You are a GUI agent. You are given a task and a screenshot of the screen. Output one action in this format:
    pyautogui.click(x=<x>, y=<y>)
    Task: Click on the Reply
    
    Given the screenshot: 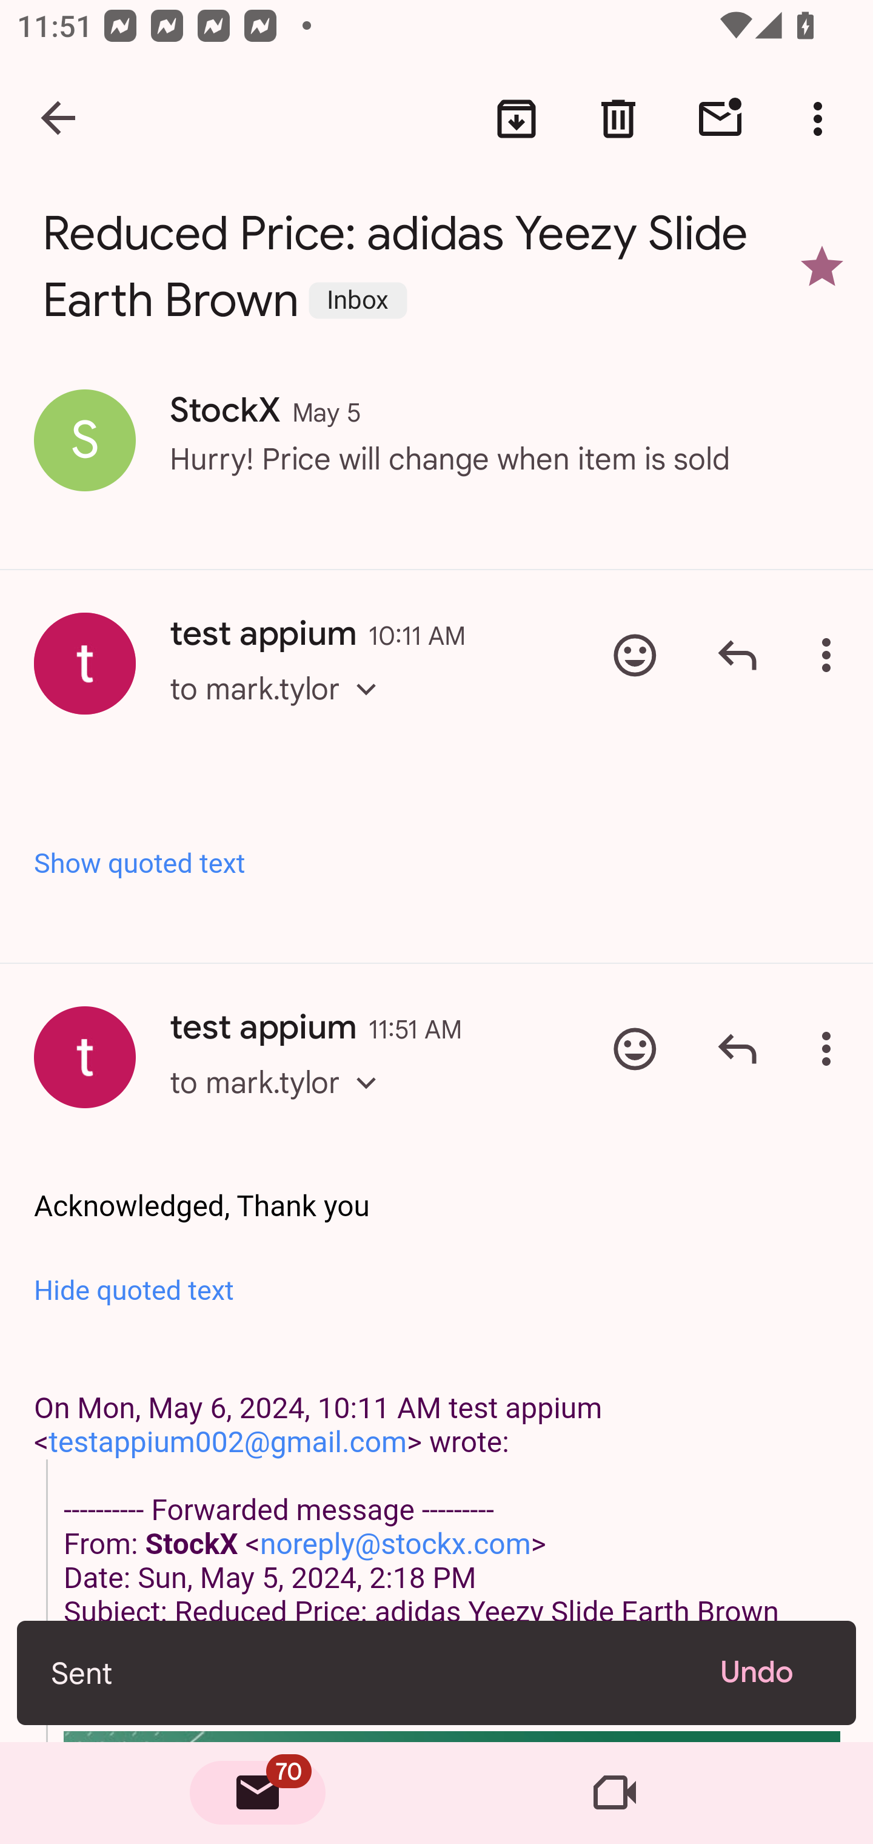 What is the action you would take?
    pyautogui.click(x=737, y=1048)
    